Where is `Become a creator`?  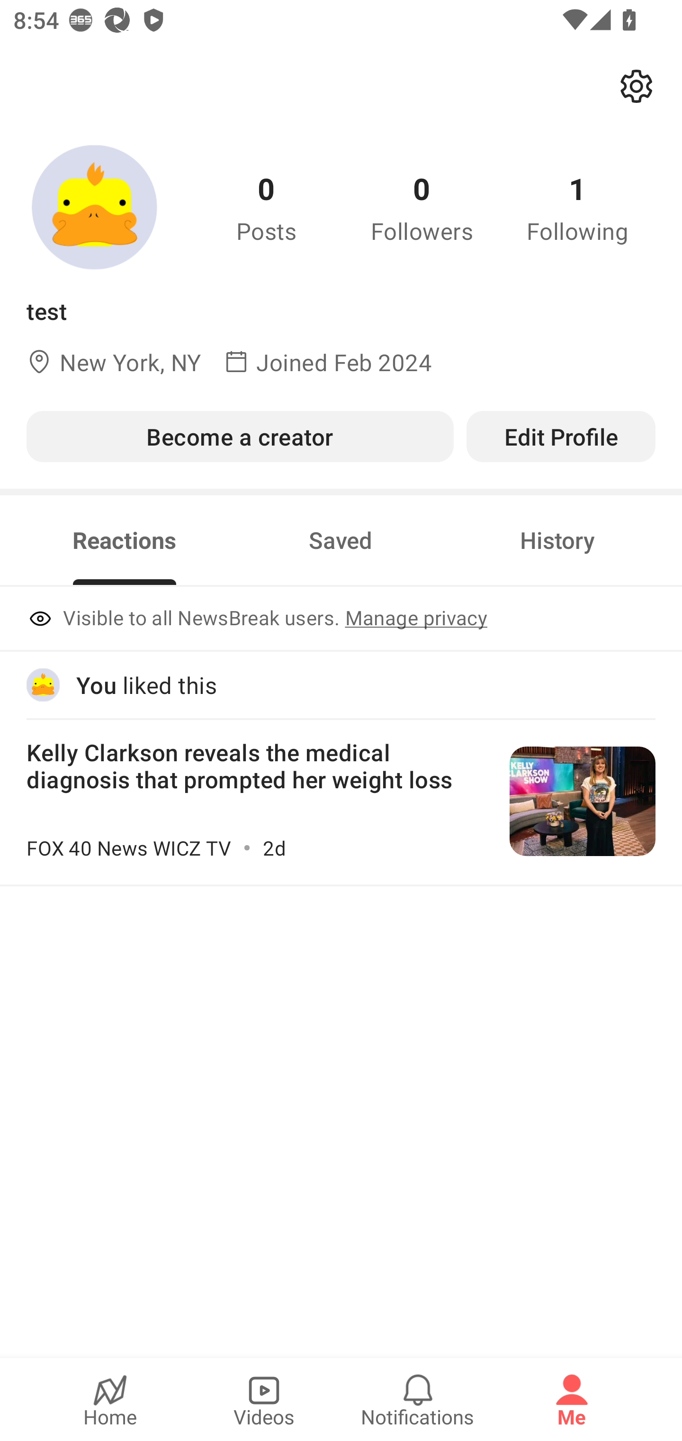
Become a creator is located at coordinates (240, 436).